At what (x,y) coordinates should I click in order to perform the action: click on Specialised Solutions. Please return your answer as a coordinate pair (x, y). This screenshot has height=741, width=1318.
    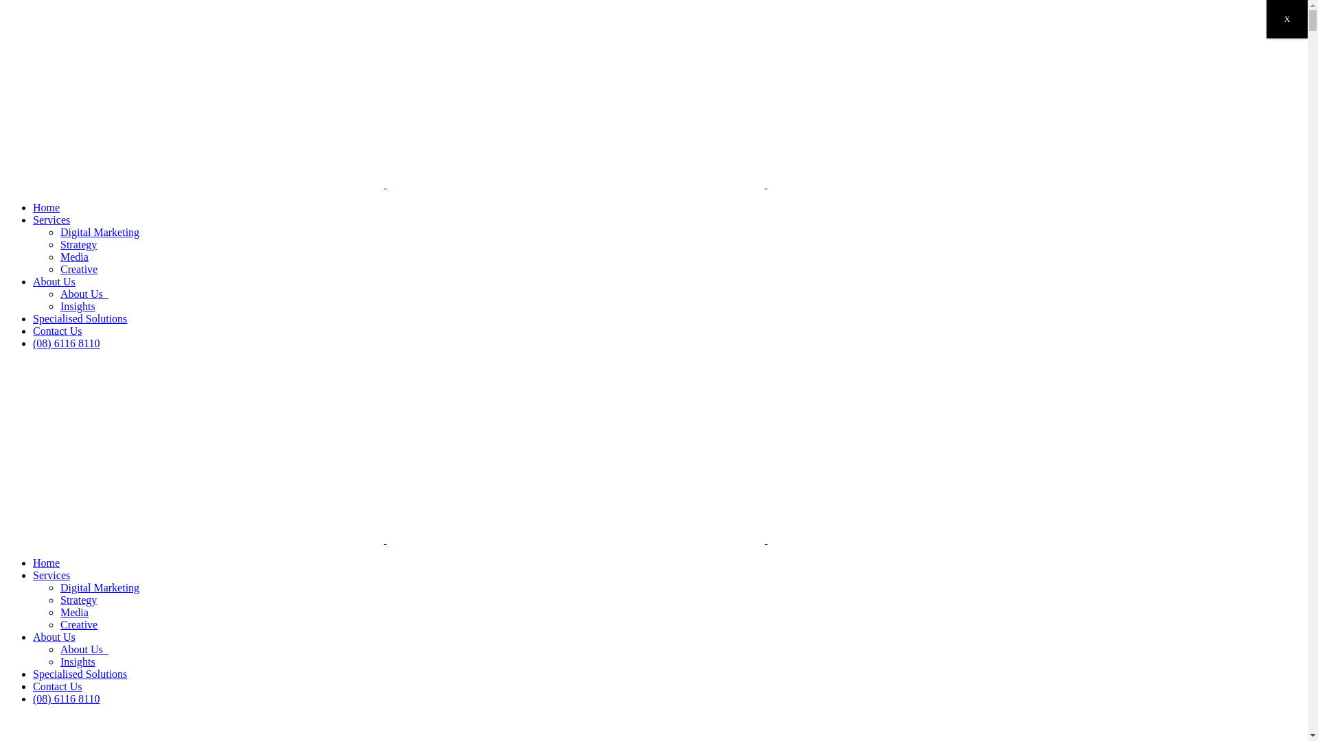
    Looking at the image, I should click on (80, 318).